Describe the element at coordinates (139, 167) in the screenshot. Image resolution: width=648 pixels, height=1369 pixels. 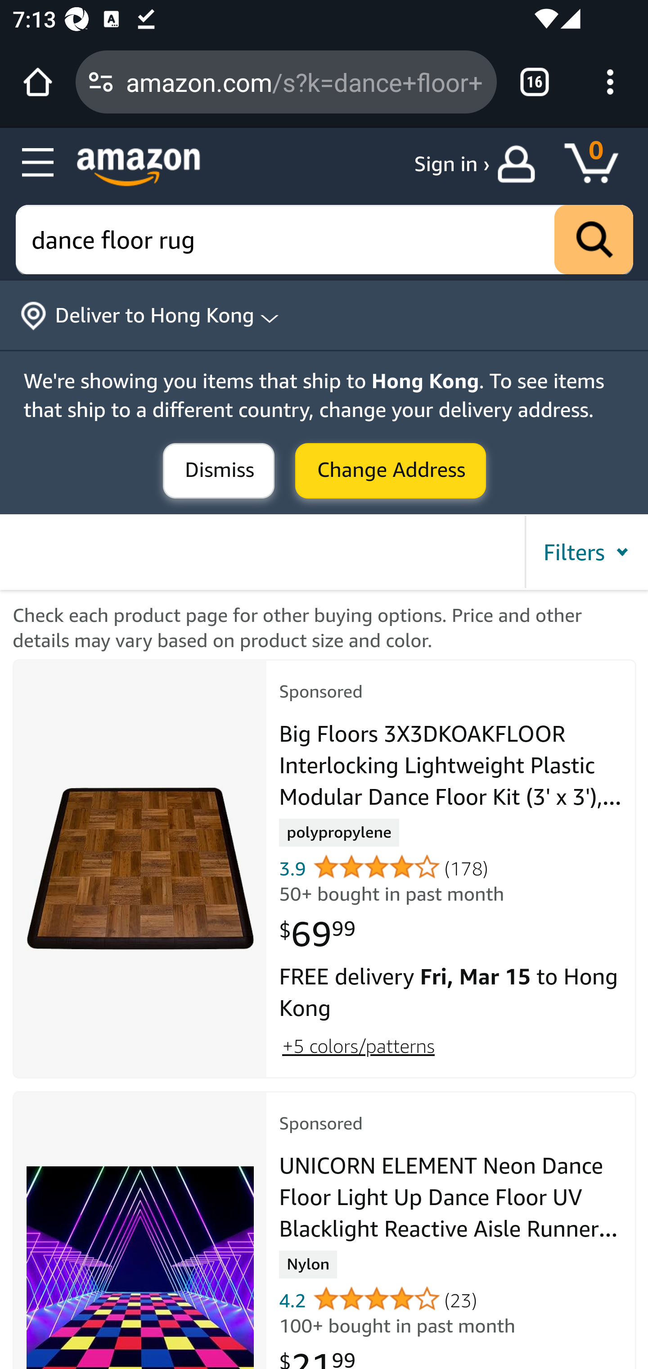
I see `Amazon` at that location.